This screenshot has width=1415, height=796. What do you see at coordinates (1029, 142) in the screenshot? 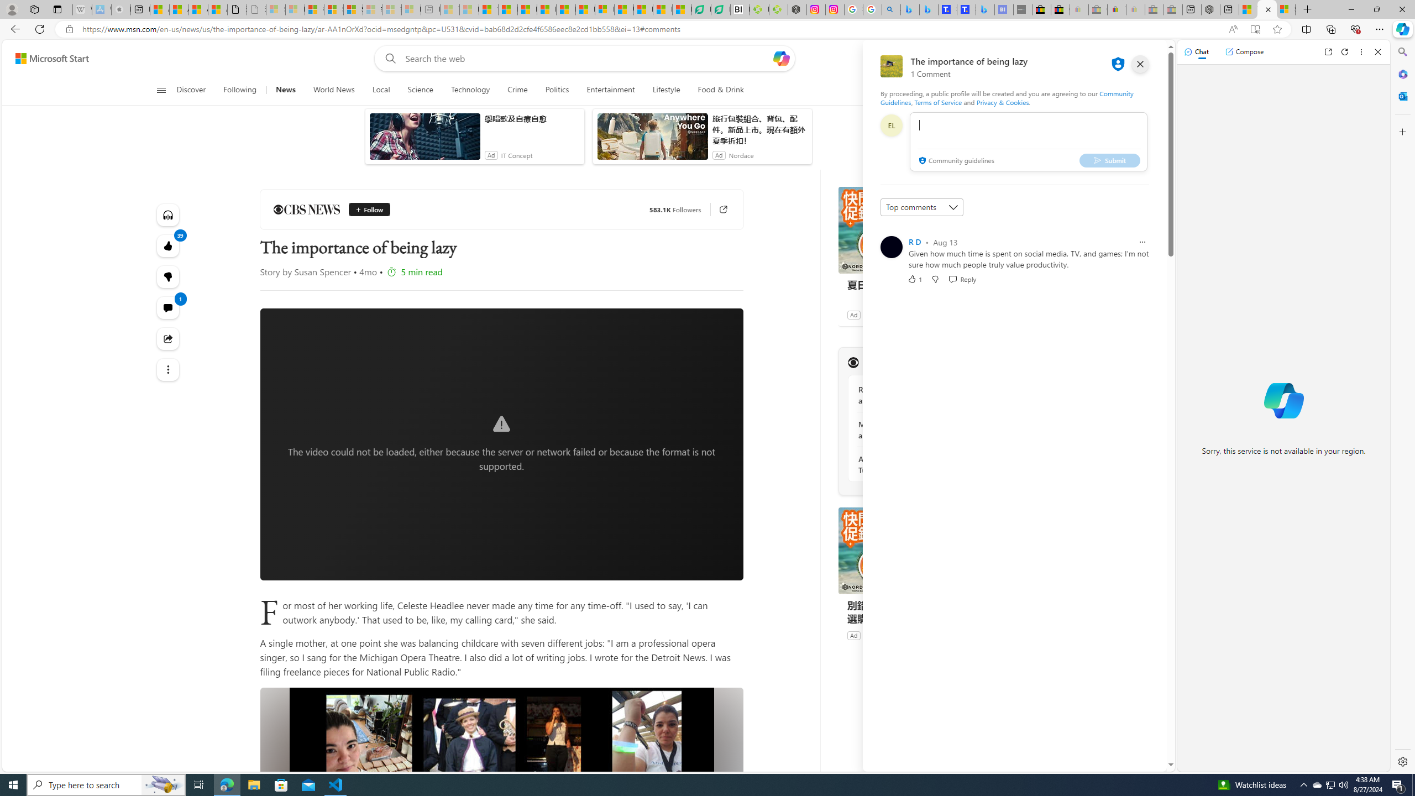
I see `comment-box` at bounding box center [1029, 142].